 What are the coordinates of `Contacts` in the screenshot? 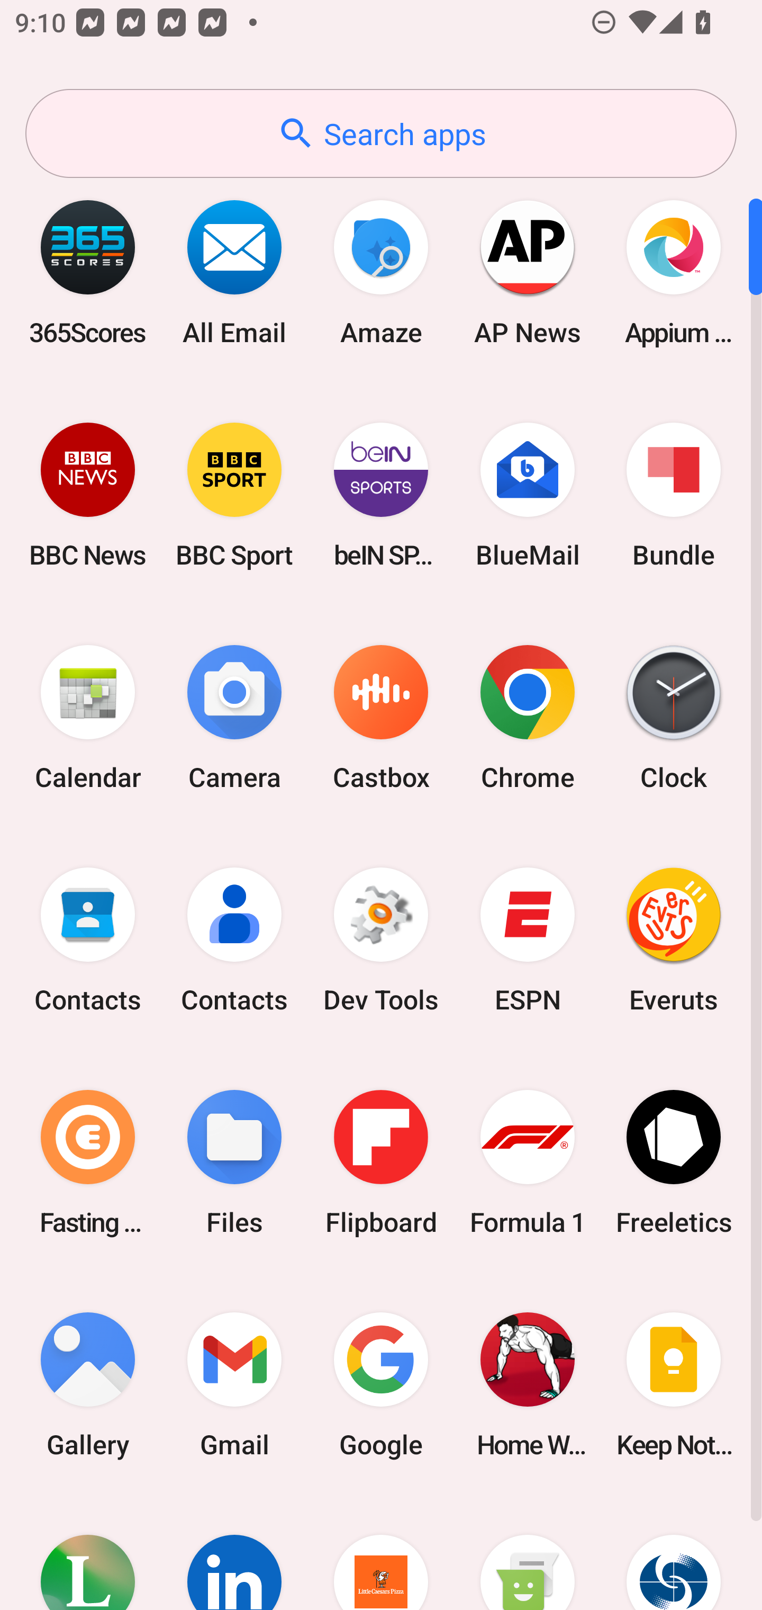 It's located at (88, 940).